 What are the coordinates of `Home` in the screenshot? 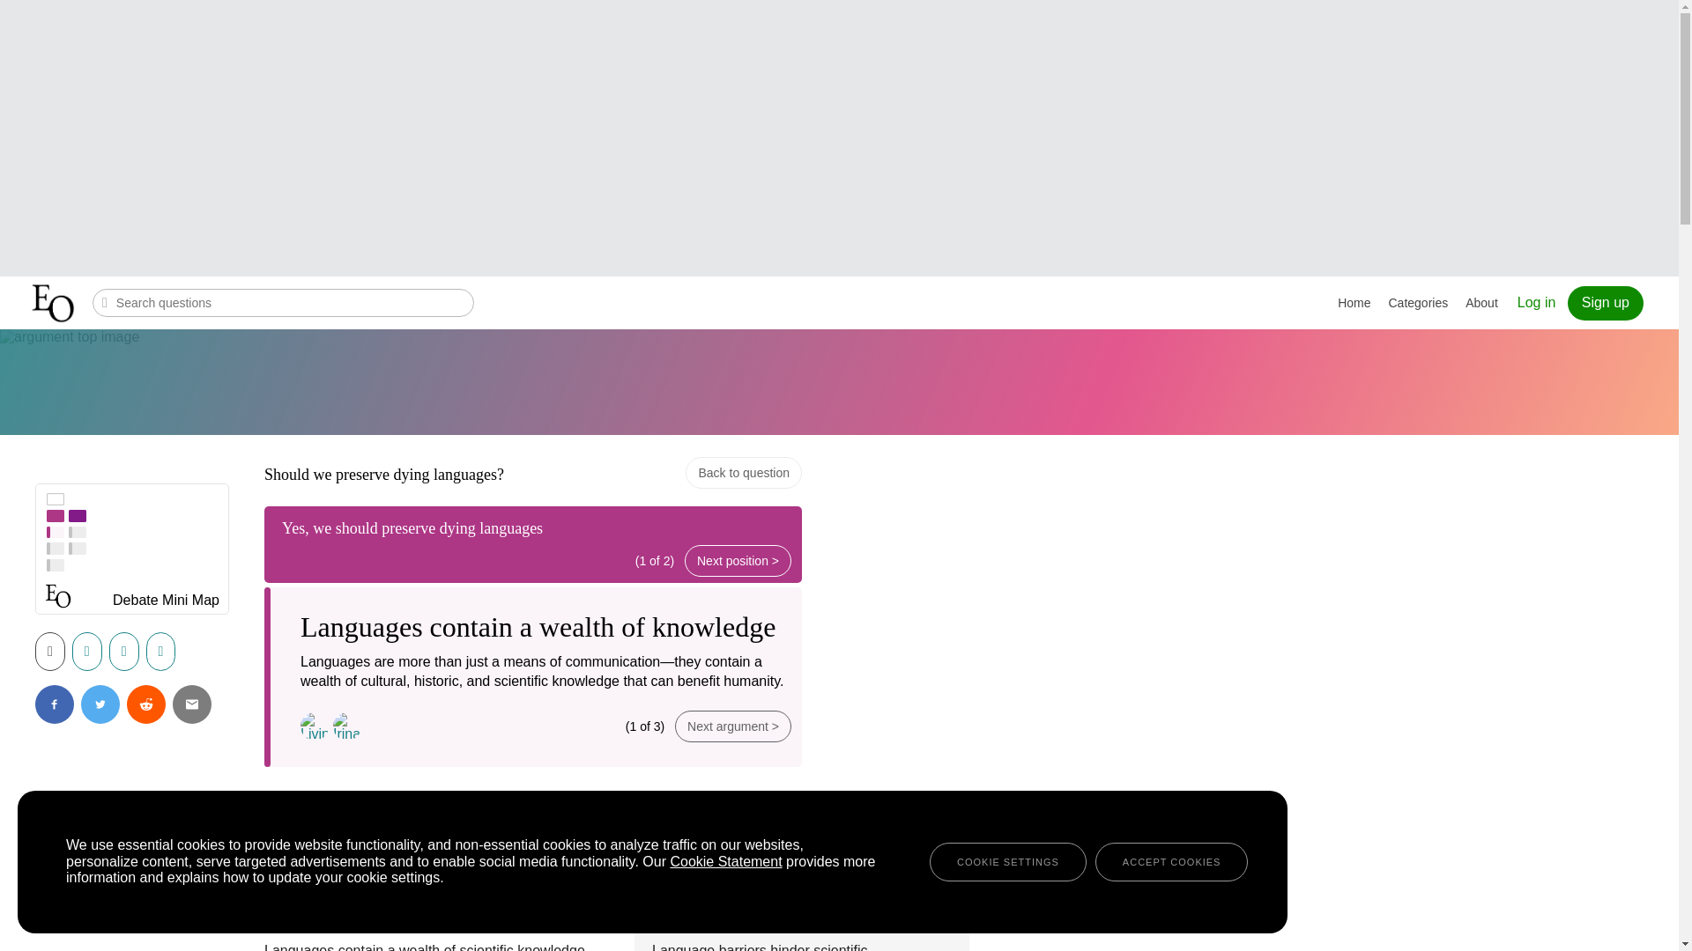 It's located at (1354, 303).